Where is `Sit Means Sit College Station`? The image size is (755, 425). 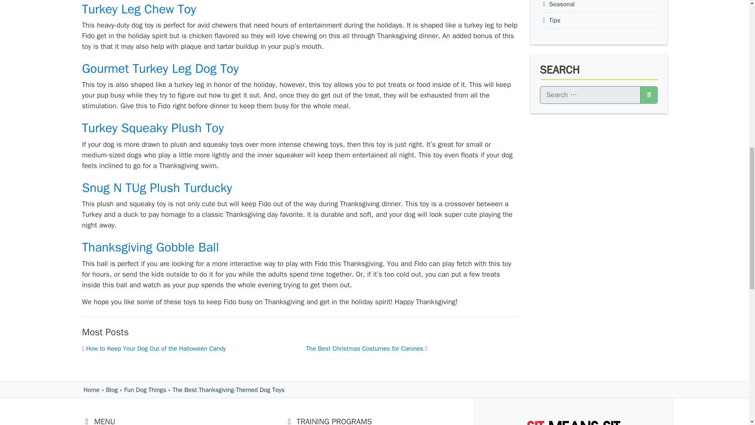 Sit Means Sit College Station is located at coordinates (574, 421).